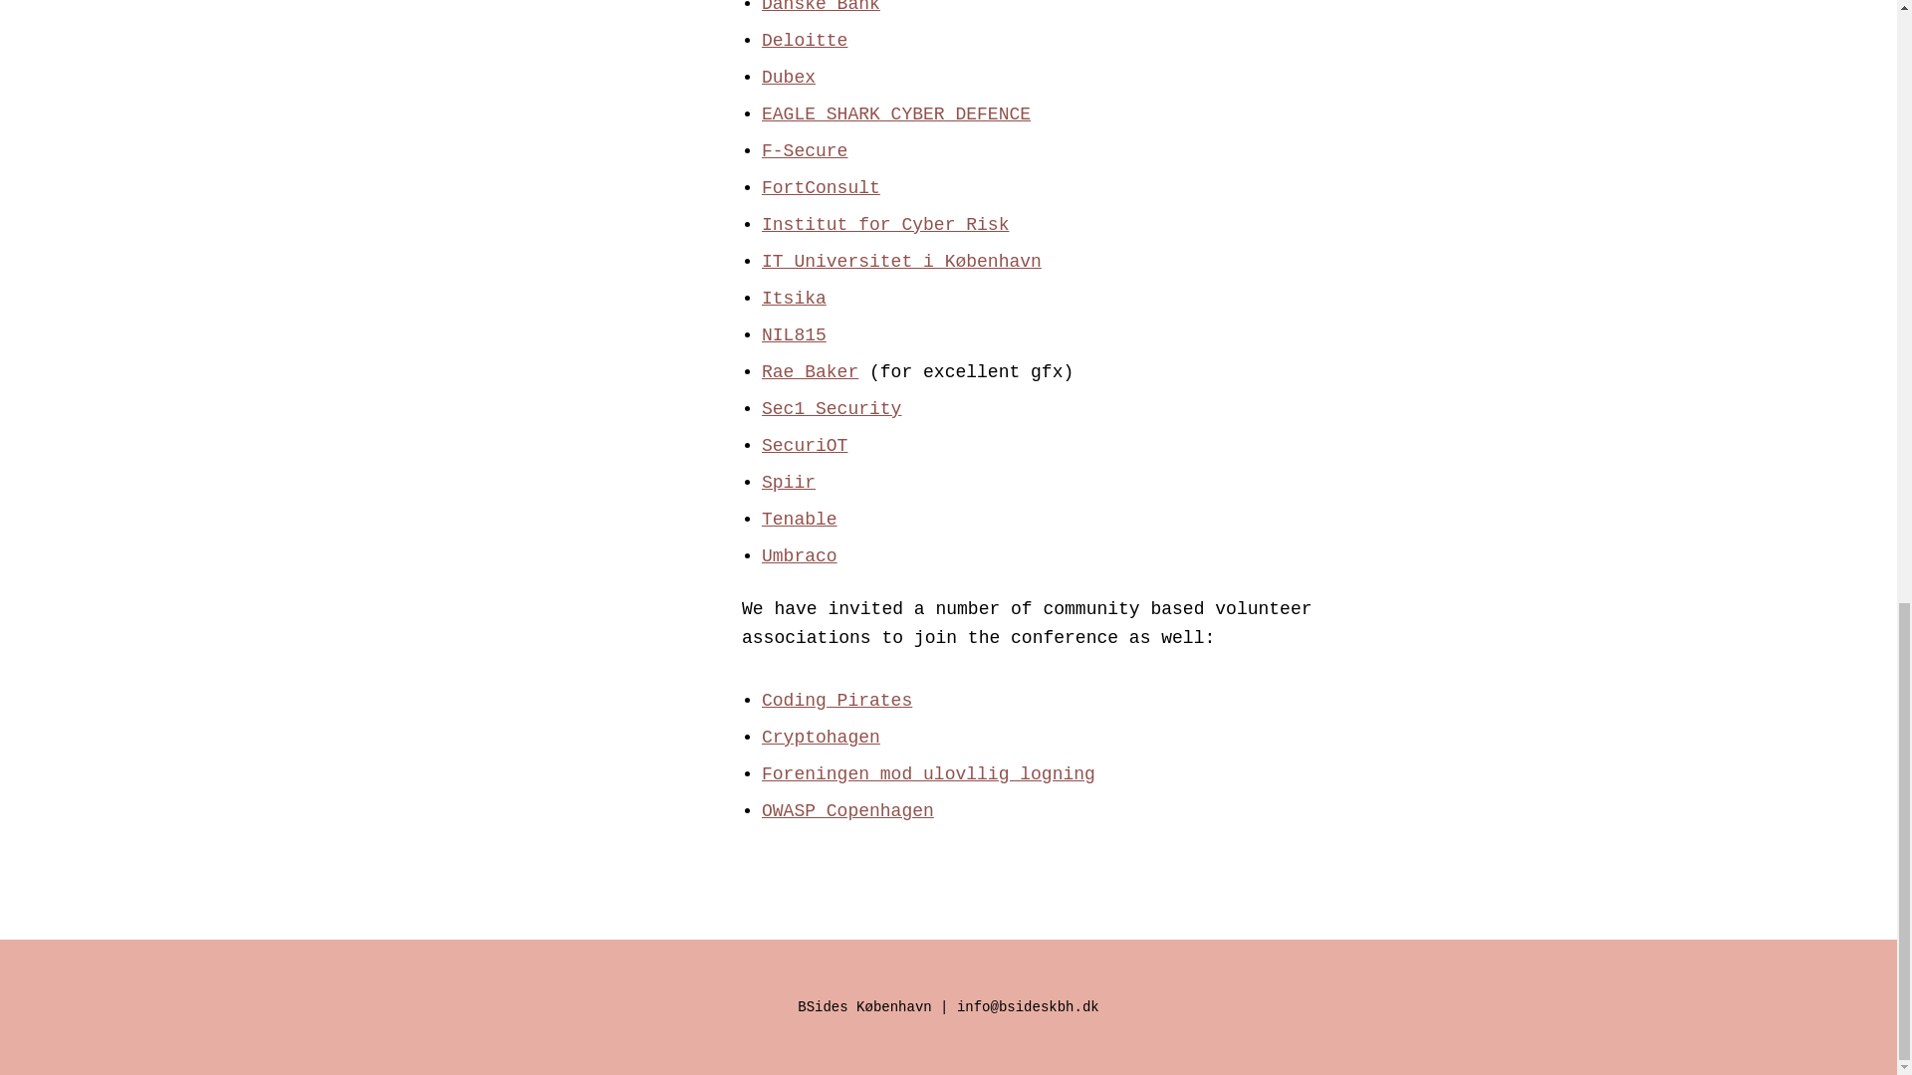  What do you see at coordinates (793, 299) in the screenshot?
I see `Itsika` at bounding box center [793, 299].